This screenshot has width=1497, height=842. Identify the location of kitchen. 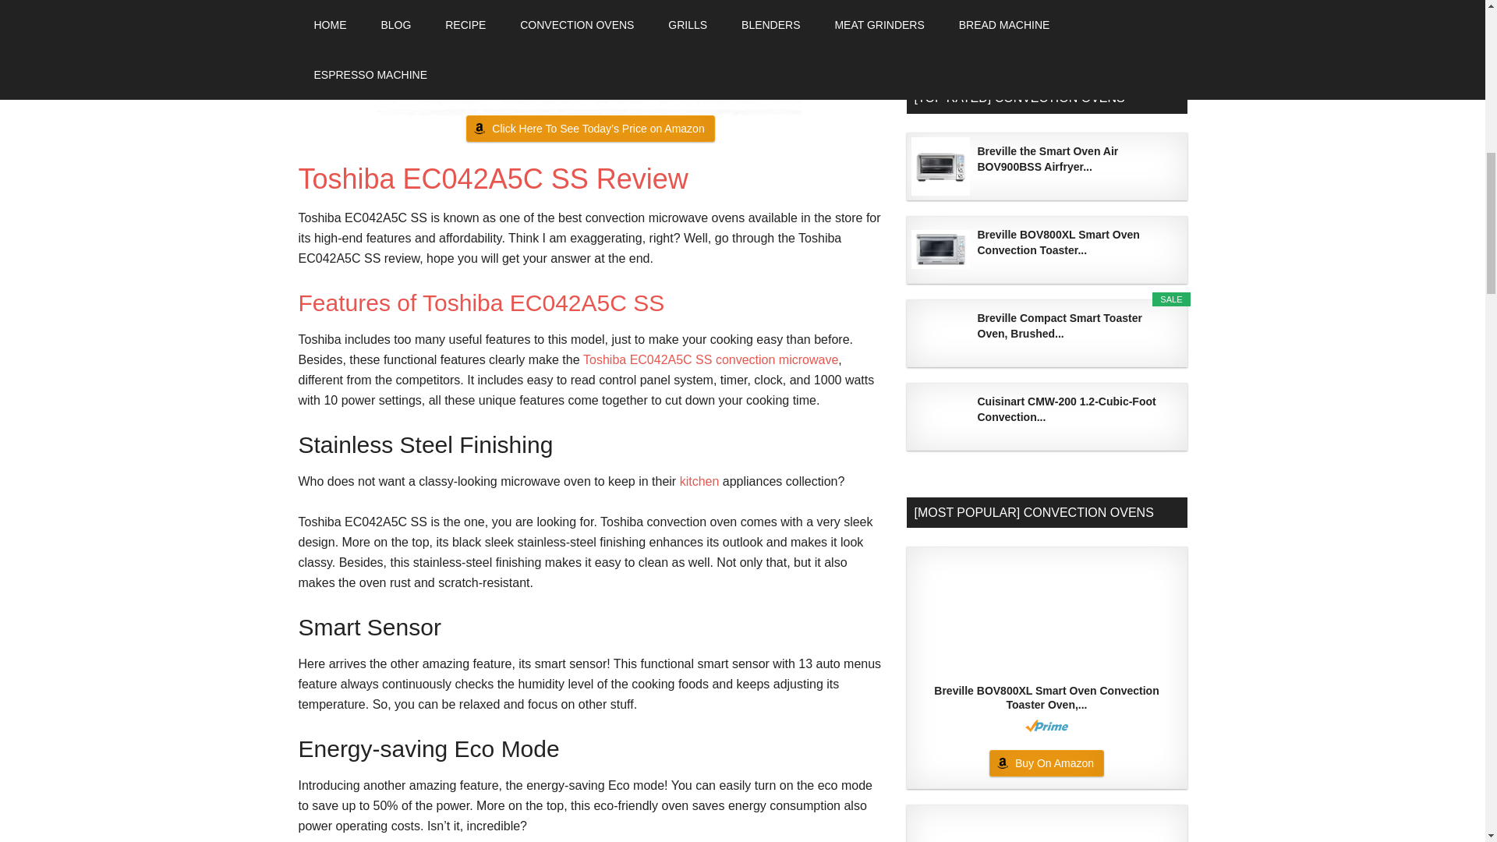
(701, 482).